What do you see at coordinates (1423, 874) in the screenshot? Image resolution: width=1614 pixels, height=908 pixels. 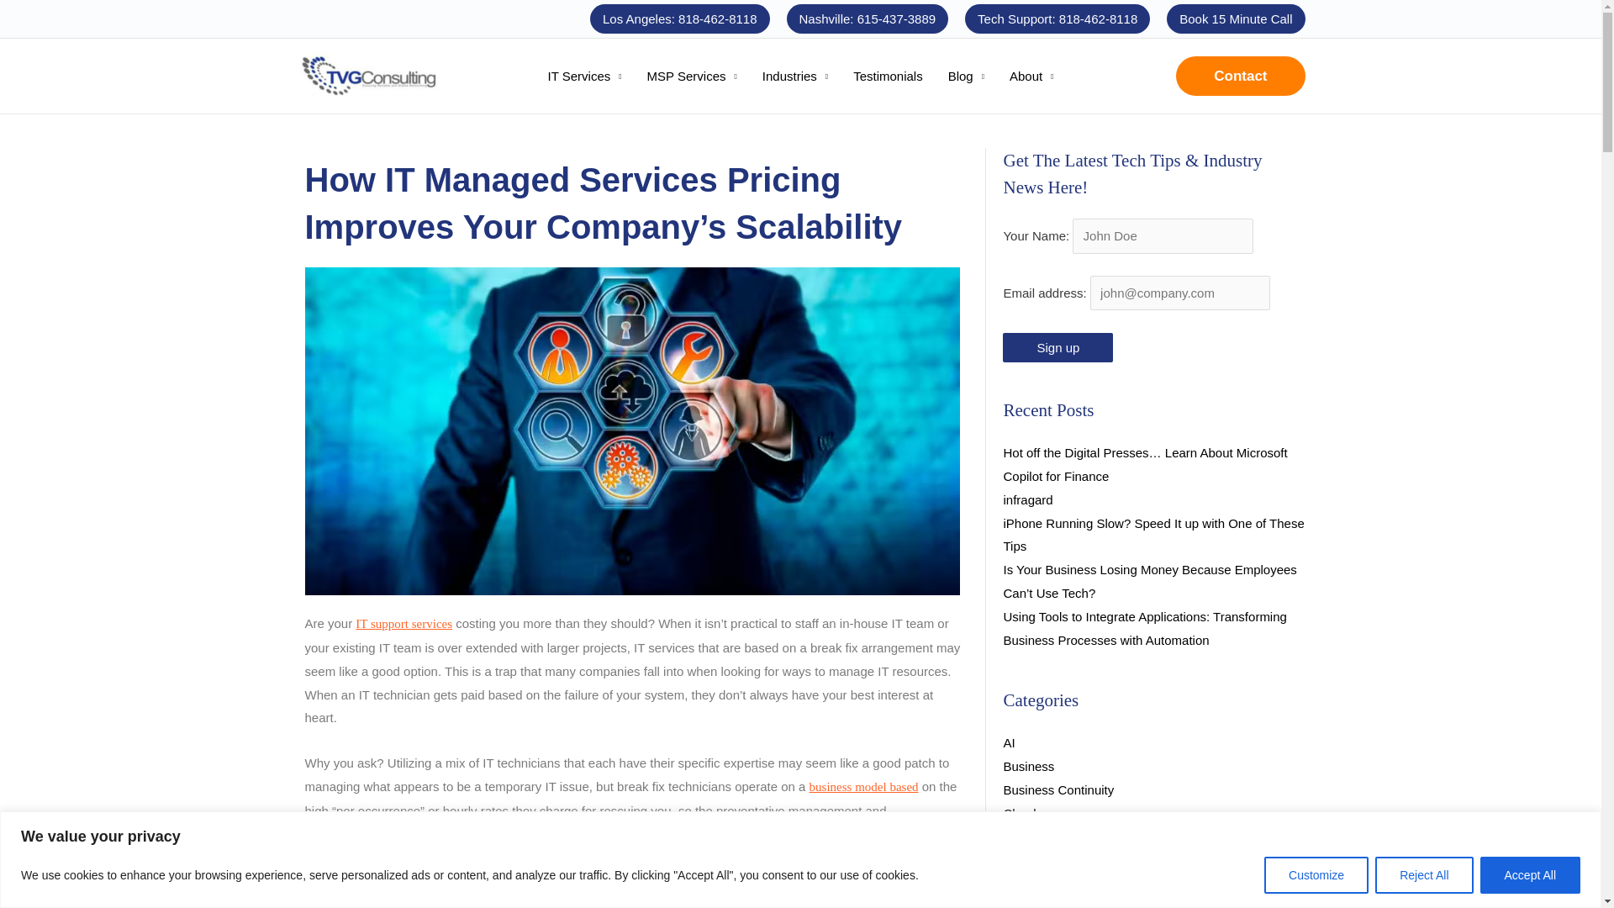 I see `Reject All` at bounding box center [1423, 874].